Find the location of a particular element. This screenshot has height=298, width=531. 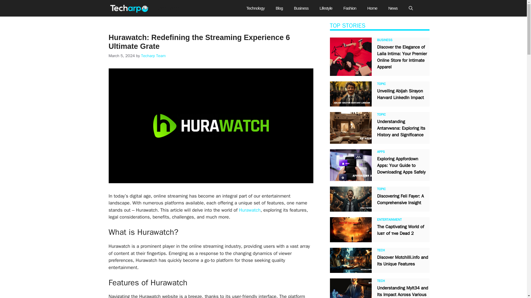

View all posts by Techarp Team is located at coordinates (153, 56).